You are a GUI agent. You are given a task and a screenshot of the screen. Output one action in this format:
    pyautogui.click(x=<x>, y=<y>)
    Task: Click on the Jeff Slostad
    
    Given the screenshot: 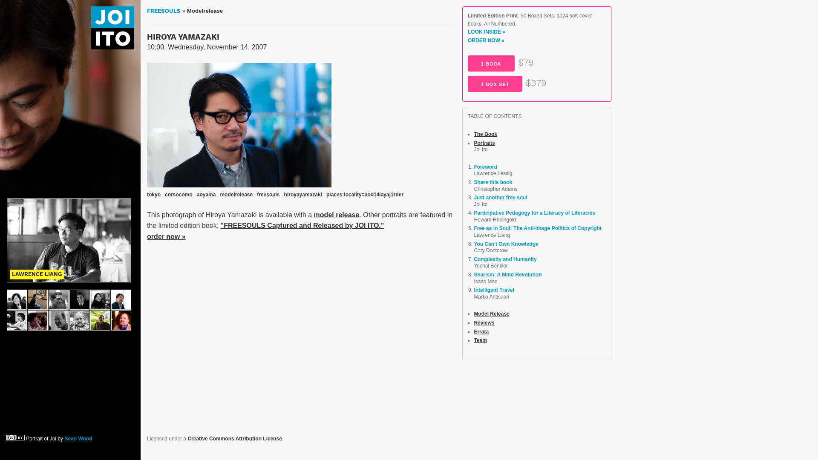 What is the action you would take?
    pyautogui.click(x=121, y=320)
    